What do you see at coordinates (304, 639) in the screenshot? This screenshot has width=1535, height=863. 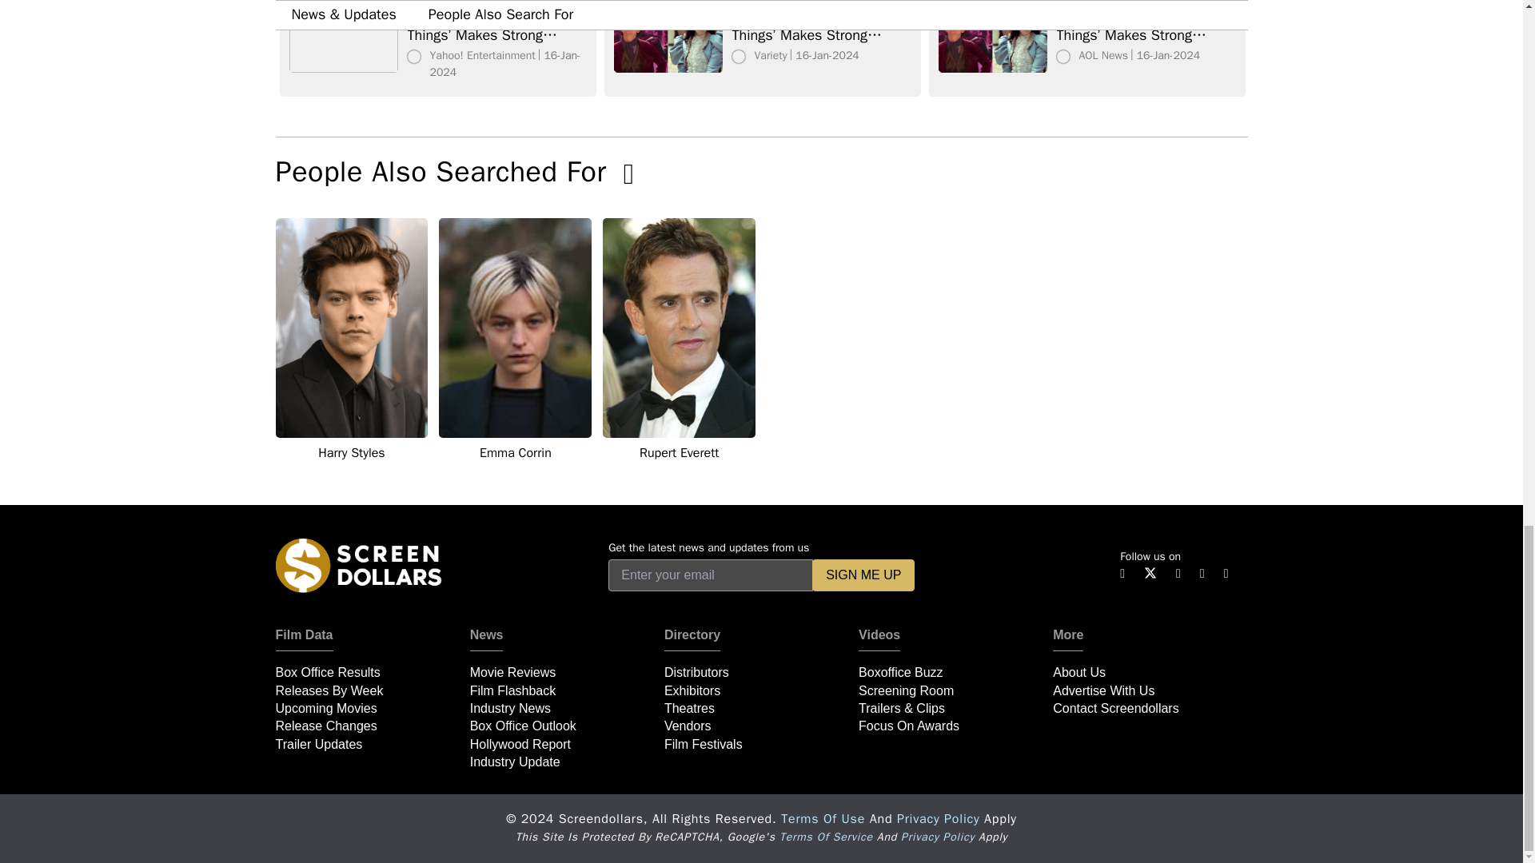 I see `Film Data` at bounding box center [304, 639].